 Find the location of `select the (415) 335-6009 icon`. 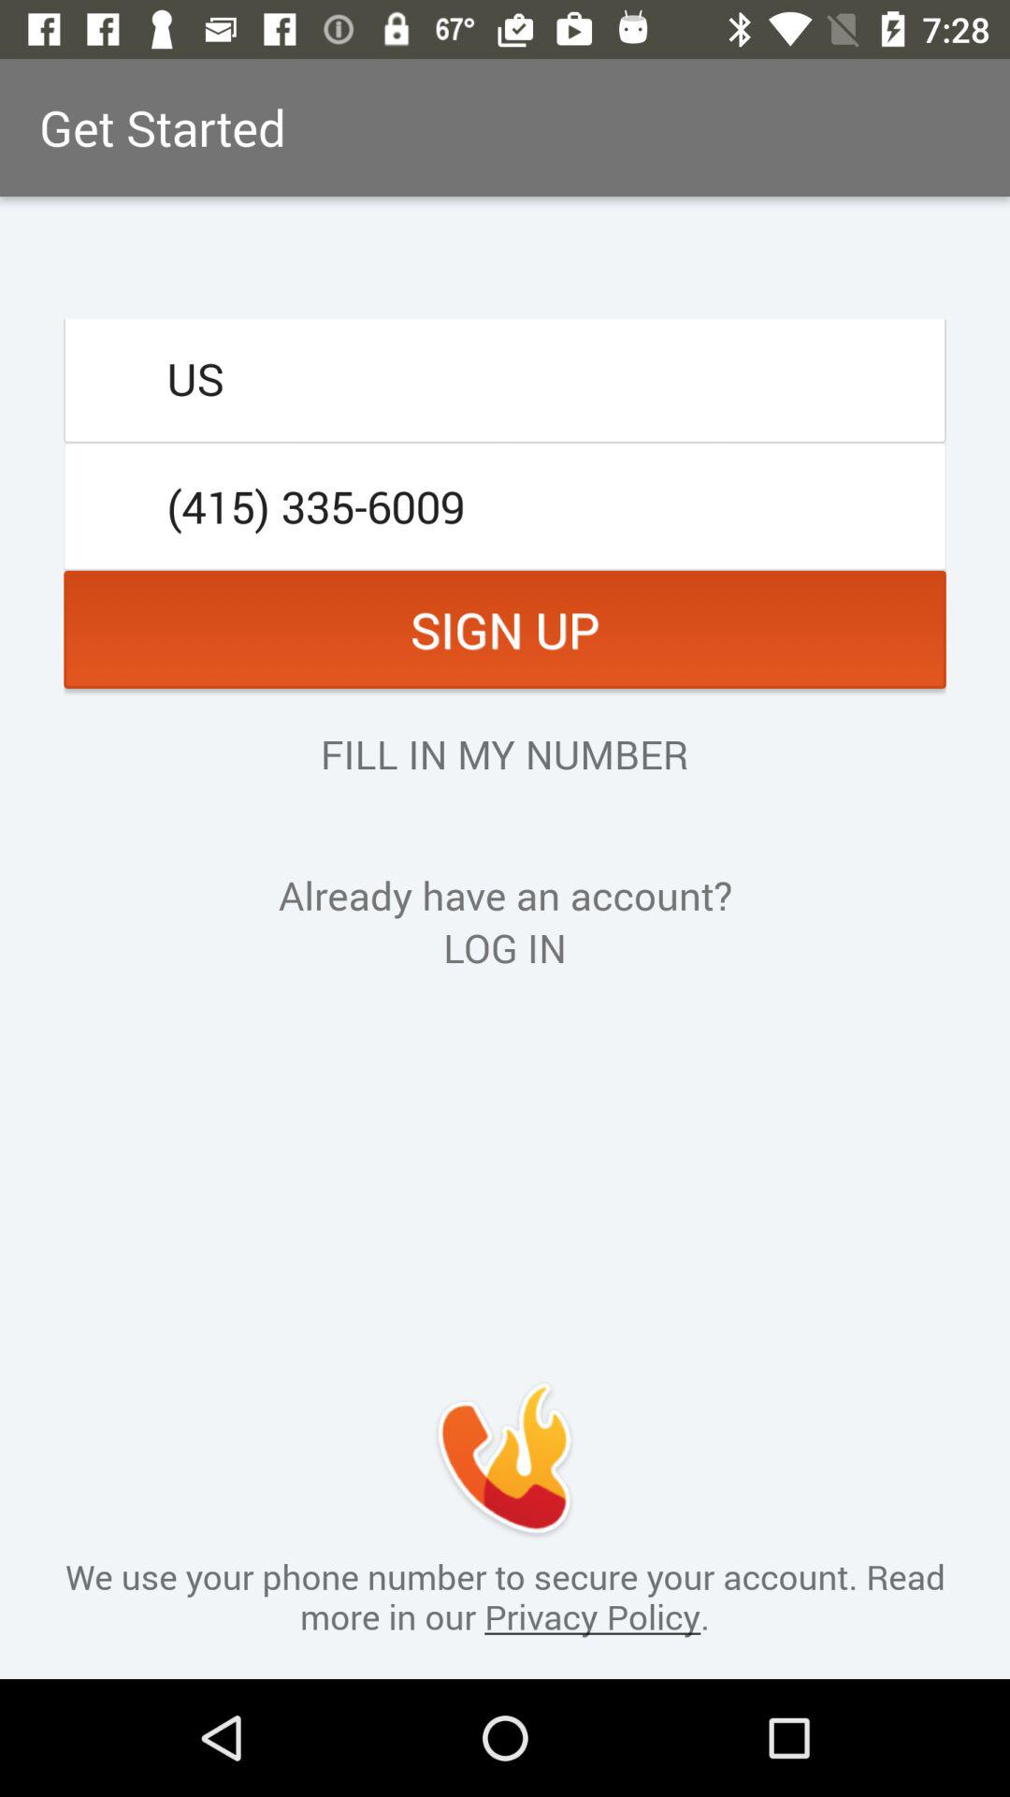

select the (415) 335-6009 icon is located at coordinates (505, 506).